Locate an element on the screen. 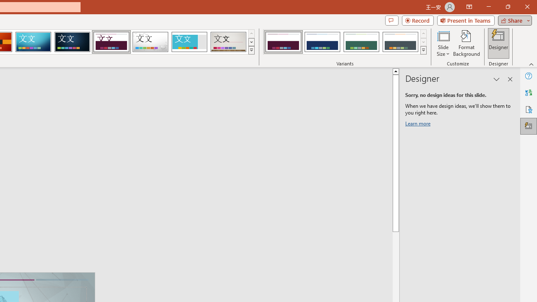 This screenshot has height=302, width=537. Droplet is located at coordinates (150, 42).